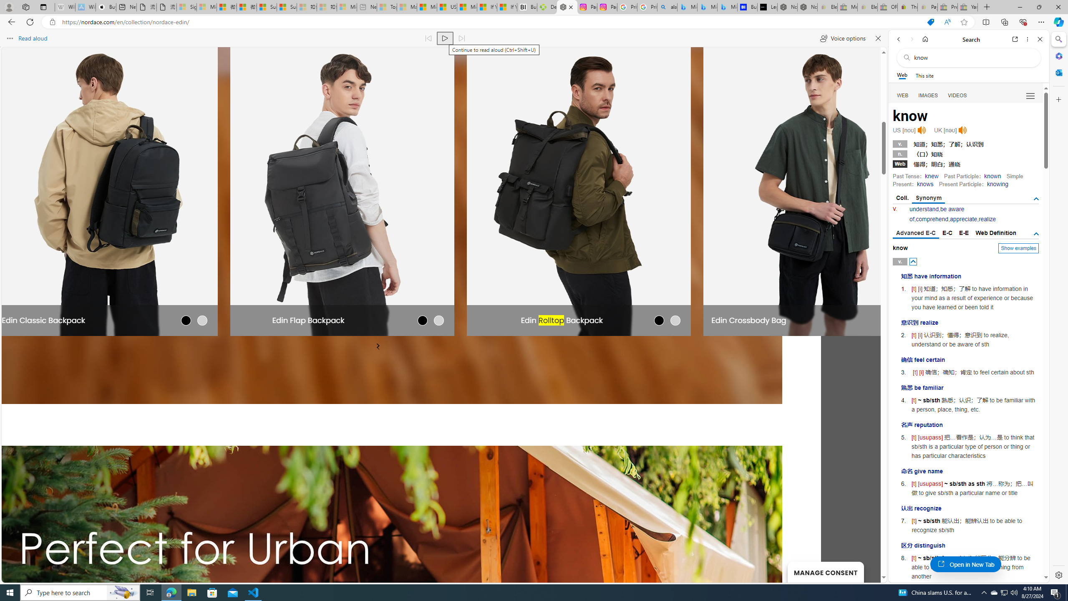 This screenshot has height=601, width=1068. I want to click on Microsoft 365, so click(1058, 56).